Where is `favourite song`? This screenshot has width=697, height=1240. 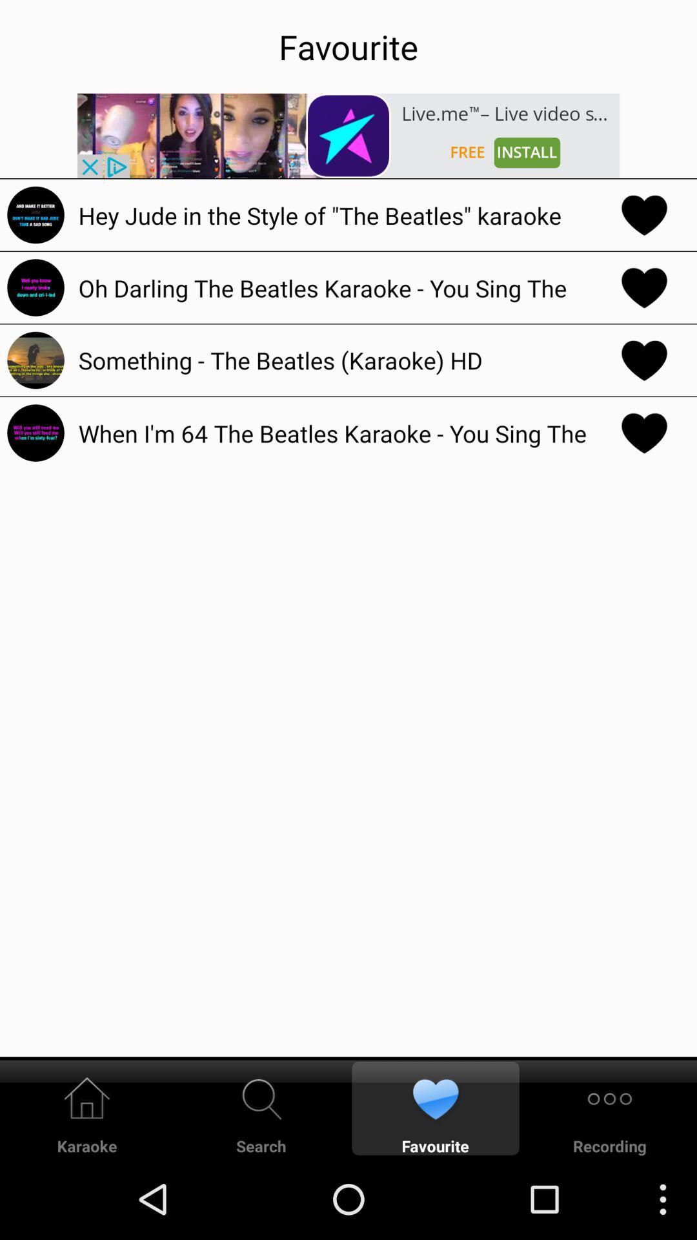 favourite song is located at coordinates (644, 287).